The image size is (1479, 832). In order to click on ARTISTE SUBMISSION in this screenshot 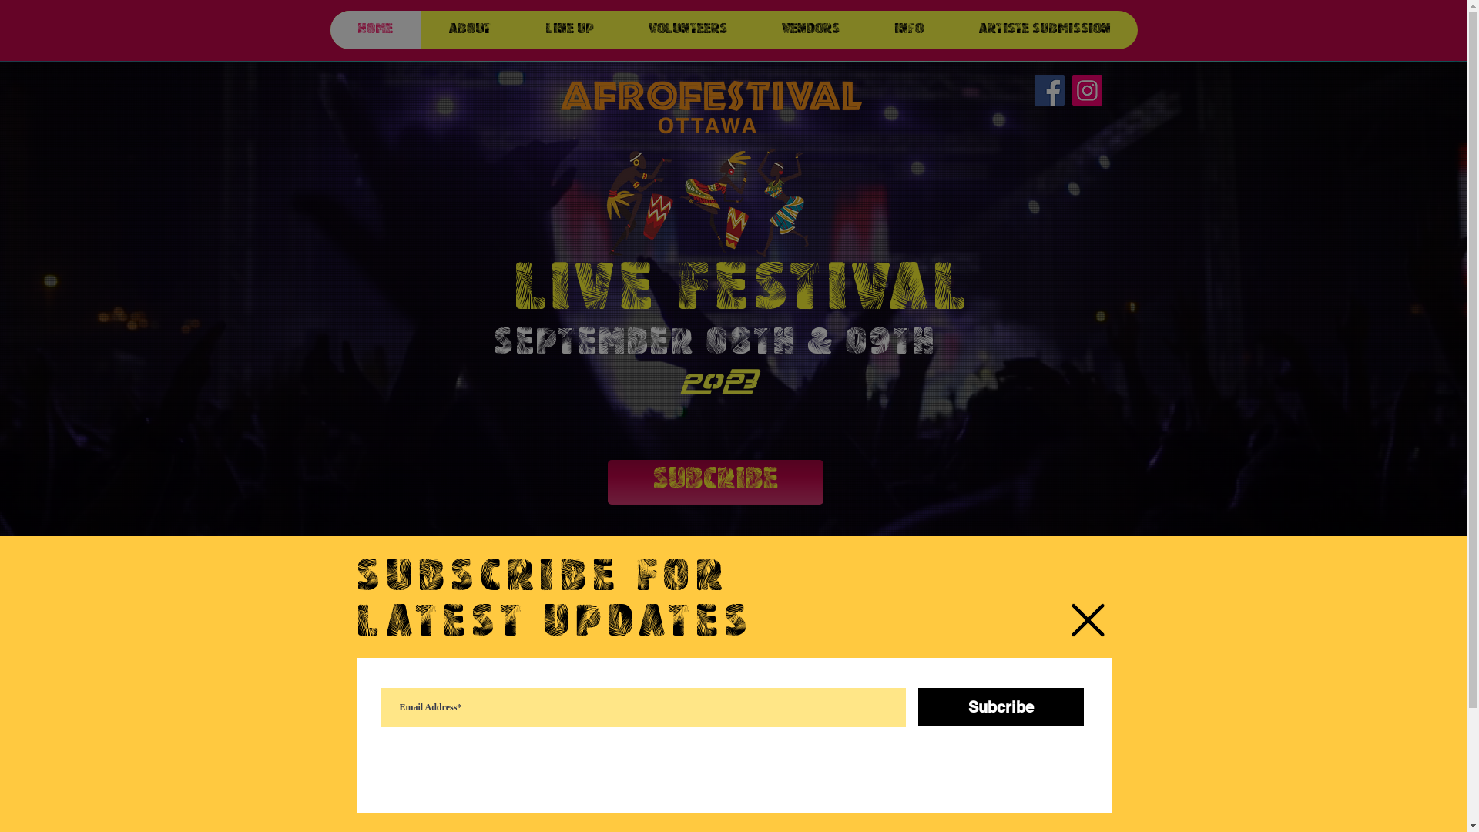, I will do `click(1045, 30)`.